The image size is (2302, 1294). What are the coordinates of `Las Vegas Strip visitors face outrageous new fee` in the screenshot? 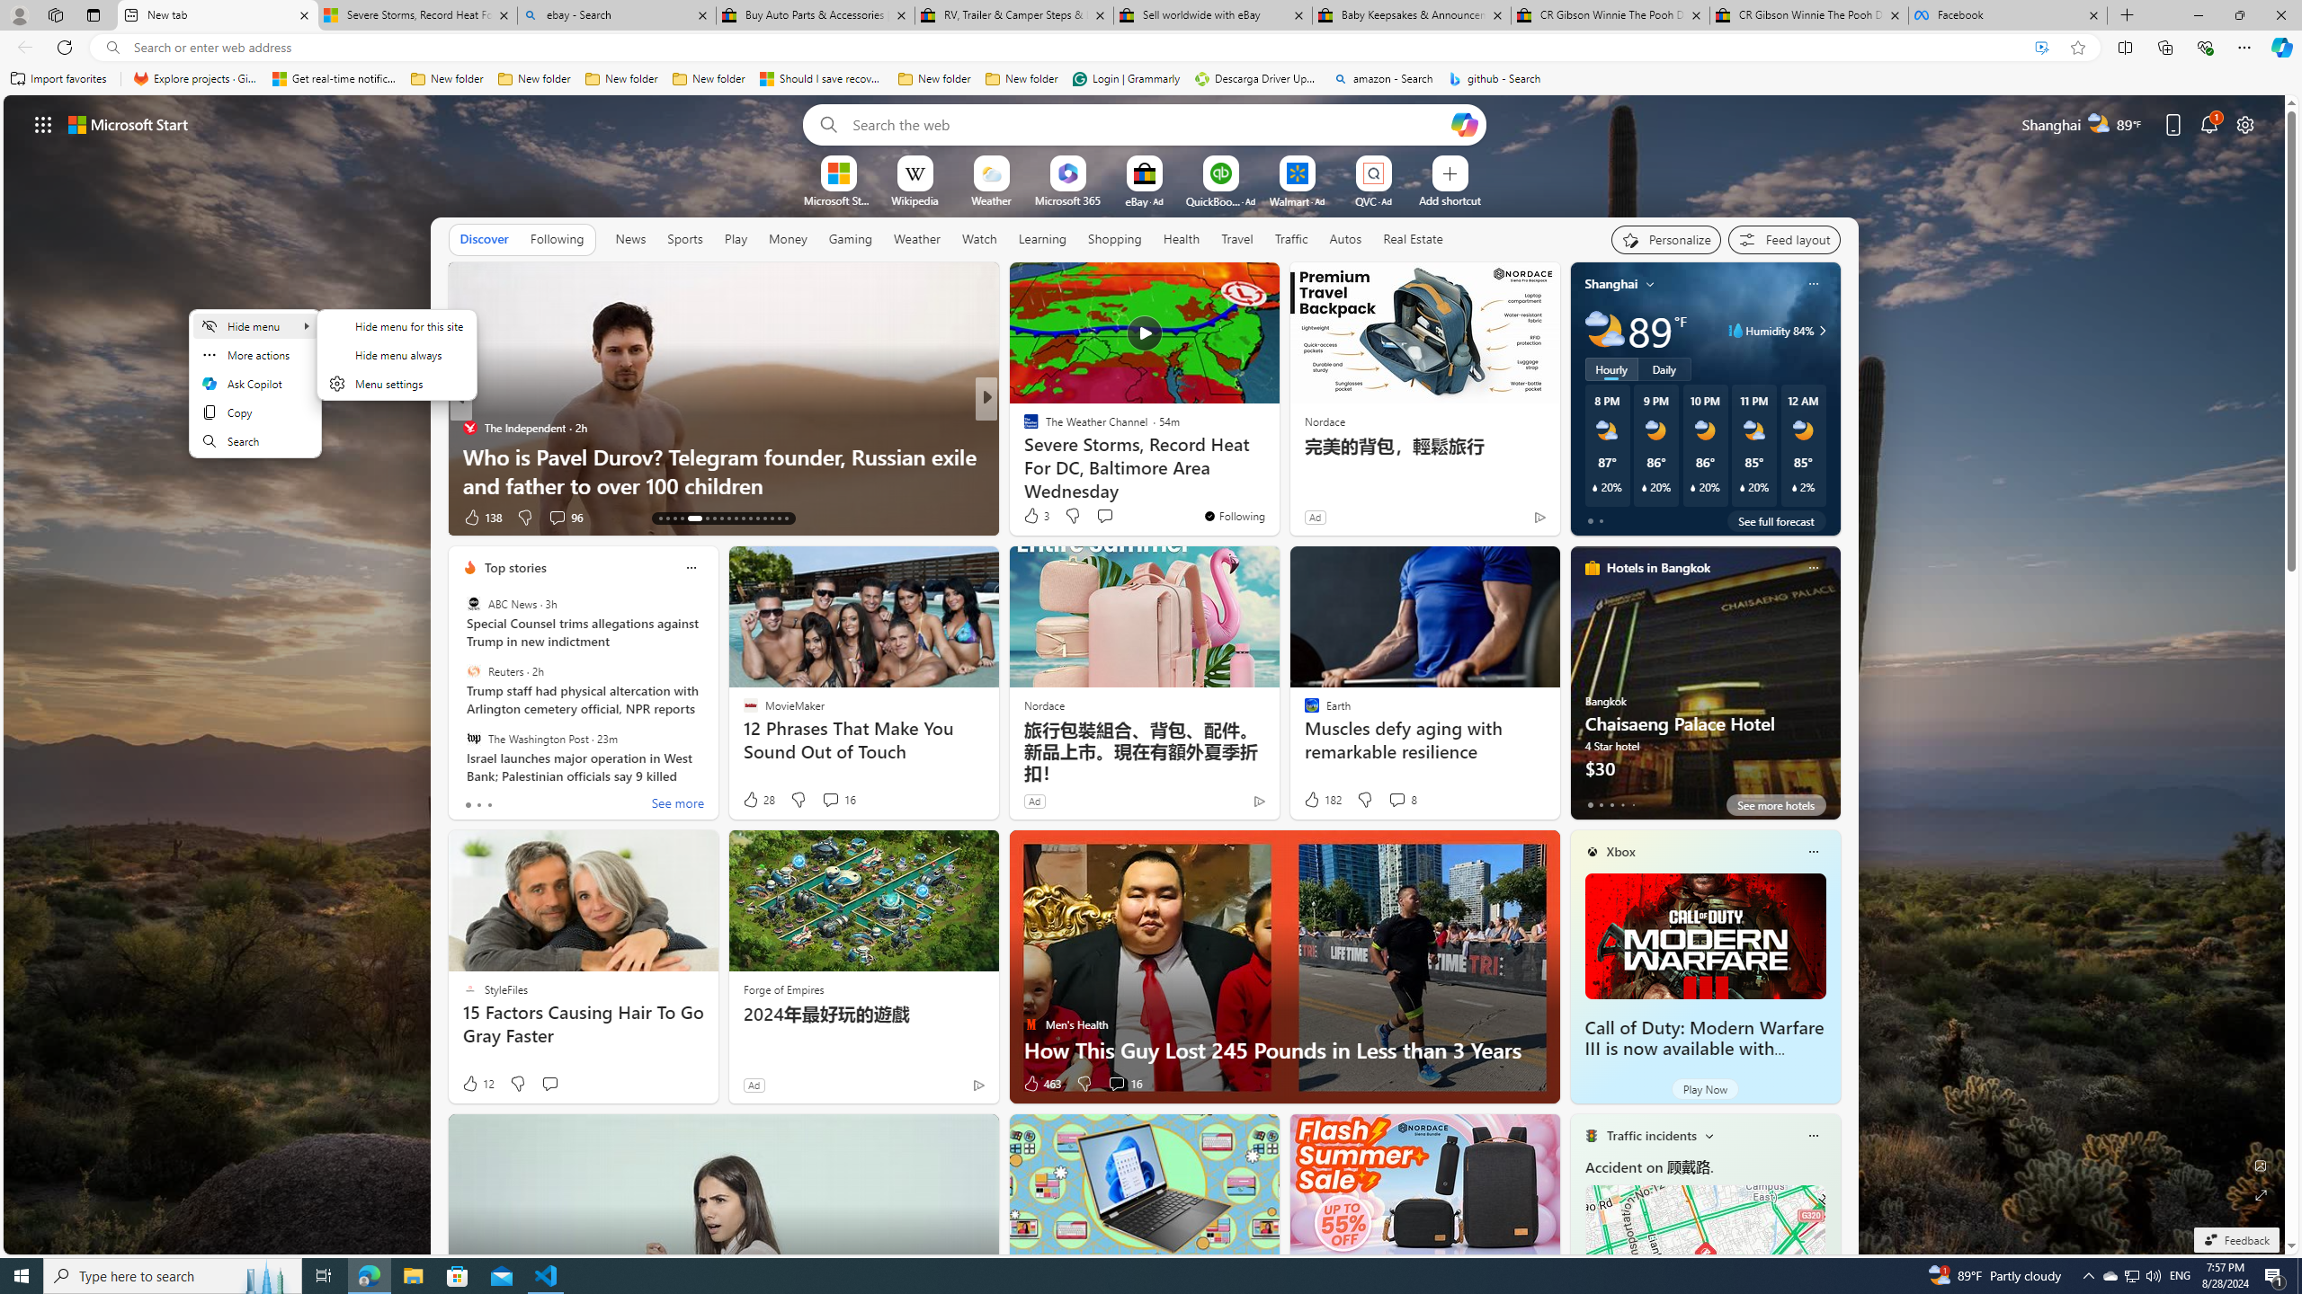 It's located at (1276, 485).